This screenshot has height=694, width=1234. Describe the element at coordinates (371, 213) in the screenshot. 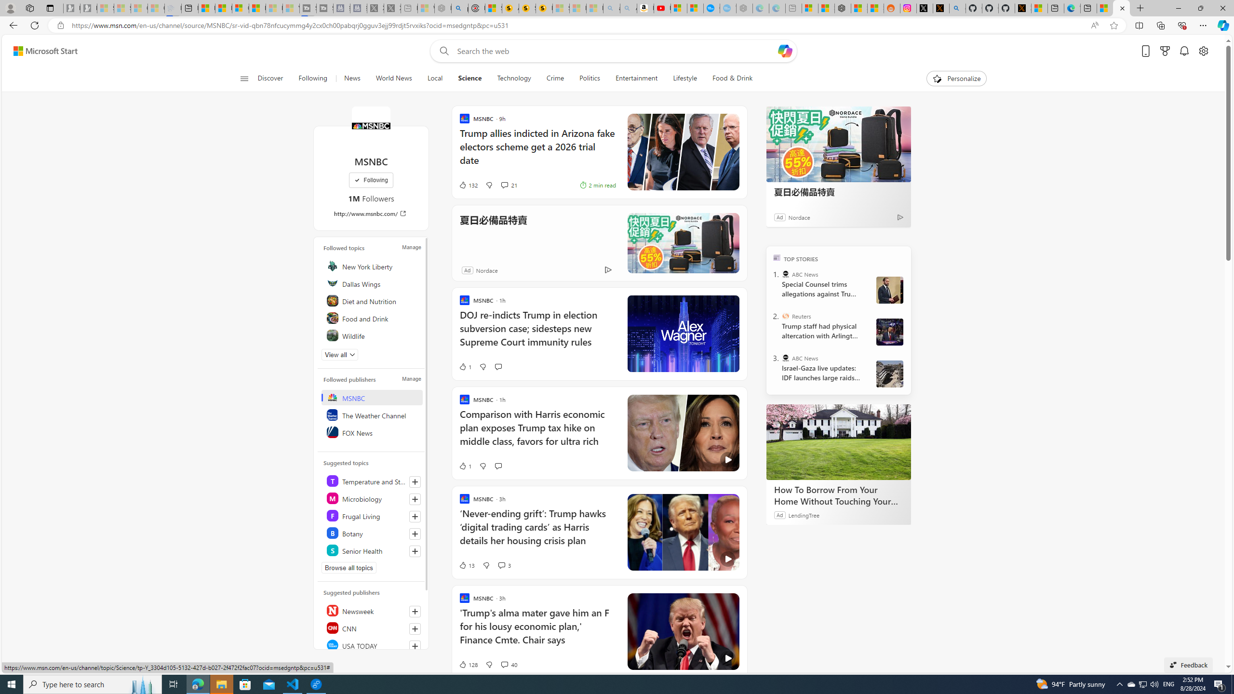

I see `http://www.msnbc.com/` at that location.